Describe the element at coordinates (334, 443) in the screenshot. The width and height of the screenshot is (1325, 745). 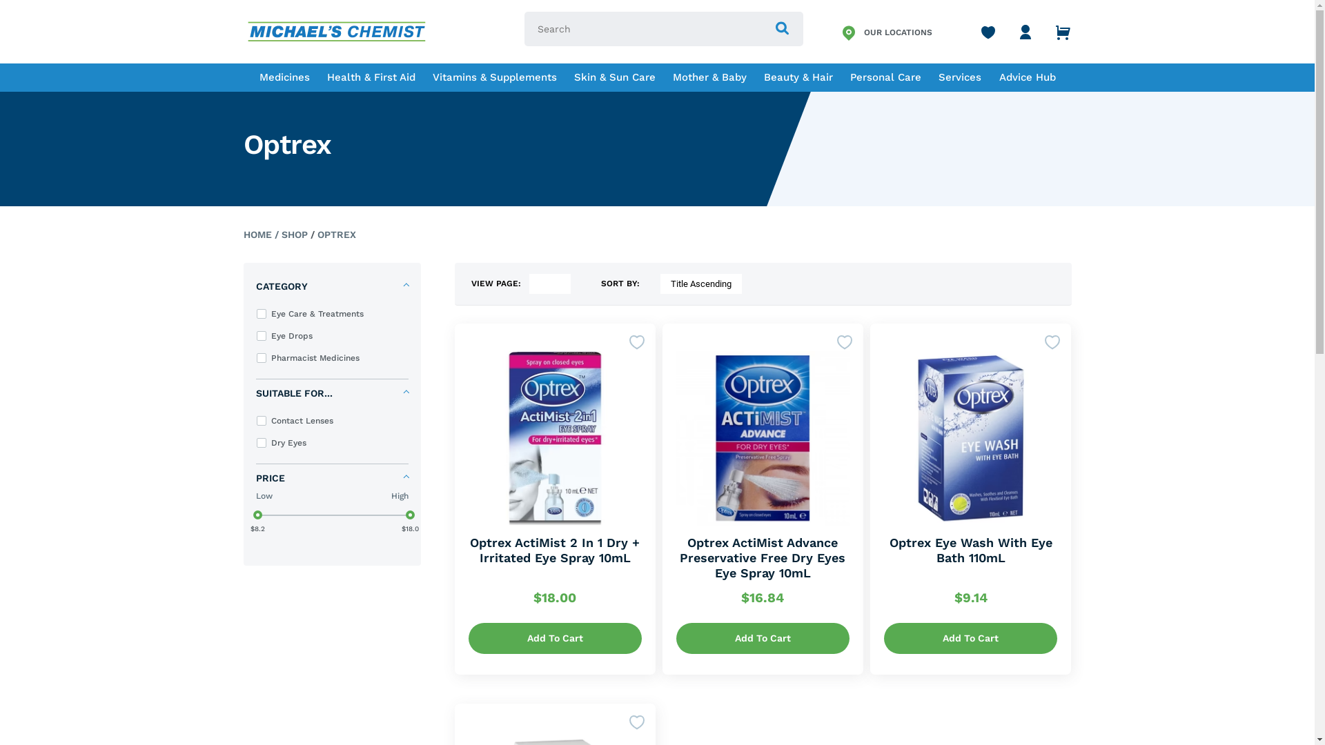
I see `Dry Eyes` at that location.